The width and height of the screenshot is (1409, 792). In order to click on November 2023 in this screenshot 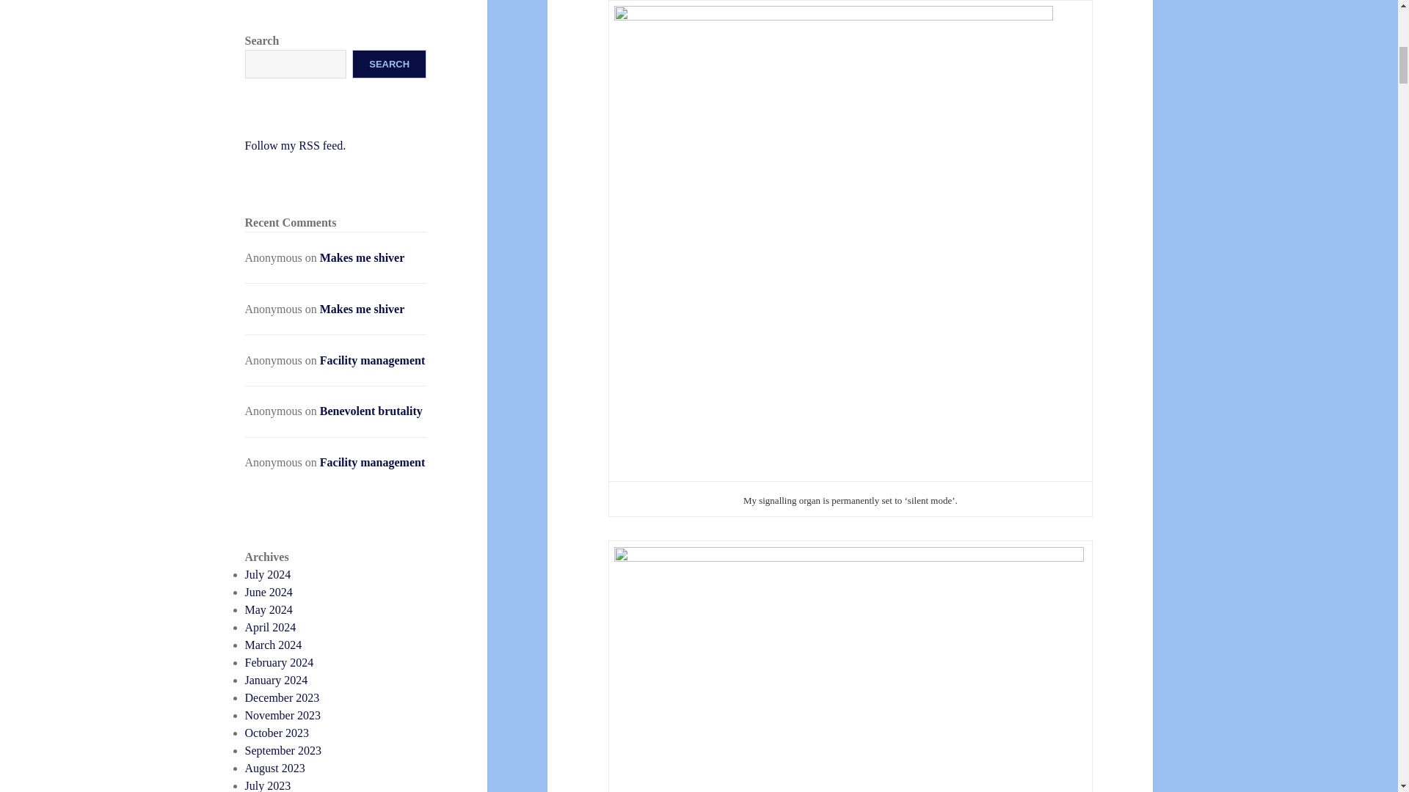, I will do `click(283, 714)`.